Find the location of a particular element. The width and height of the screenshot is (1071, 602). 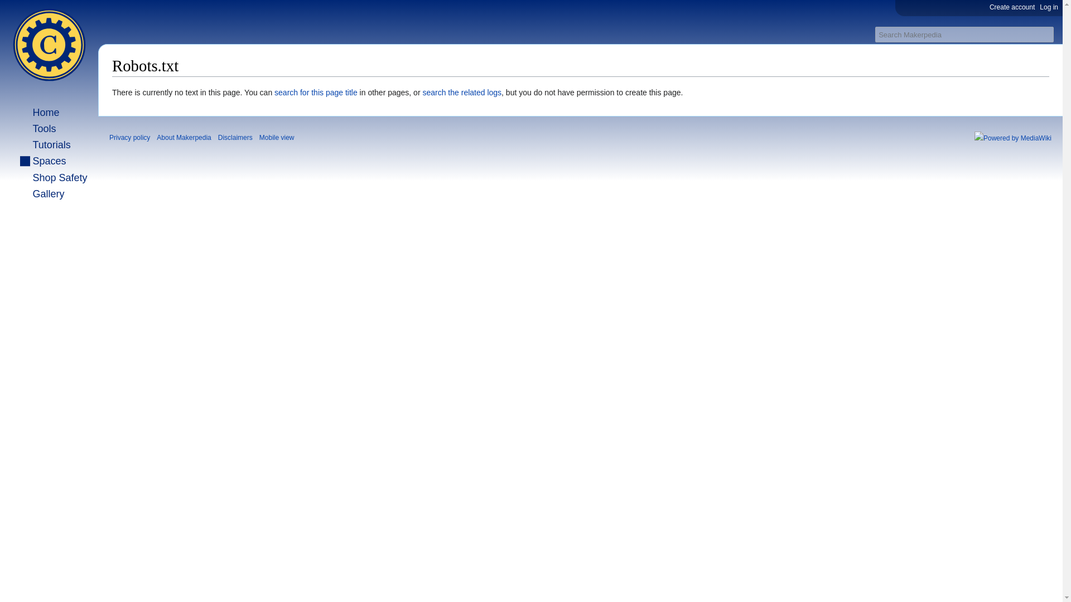

Tutorials is located at coordinates (46, 145).